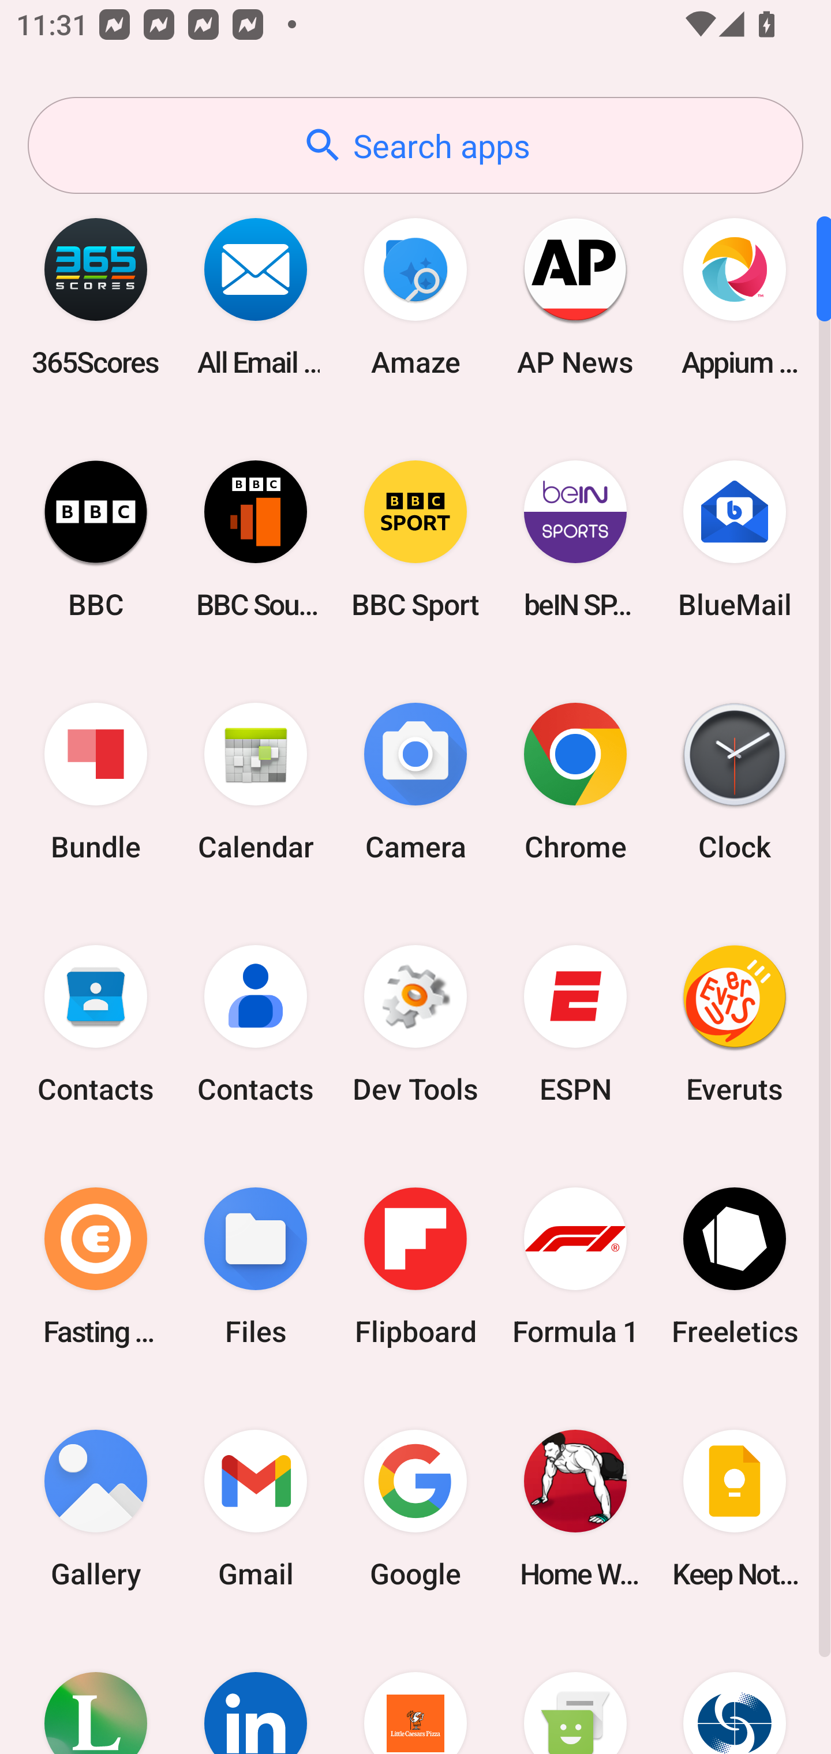 Image resolution: width=831 pixels, height=1754 pixels. I want to click on Camera, so click(415, 782).